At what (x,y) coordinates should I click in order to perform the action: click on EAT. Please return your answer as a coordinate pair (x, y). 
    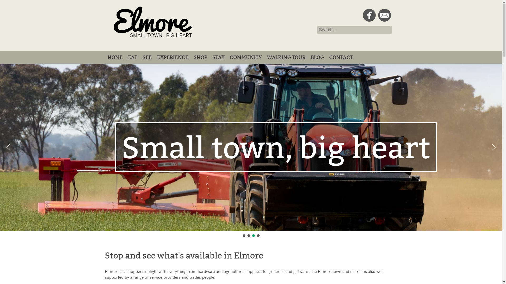
    Looking at the image, I should click on (133, 57).